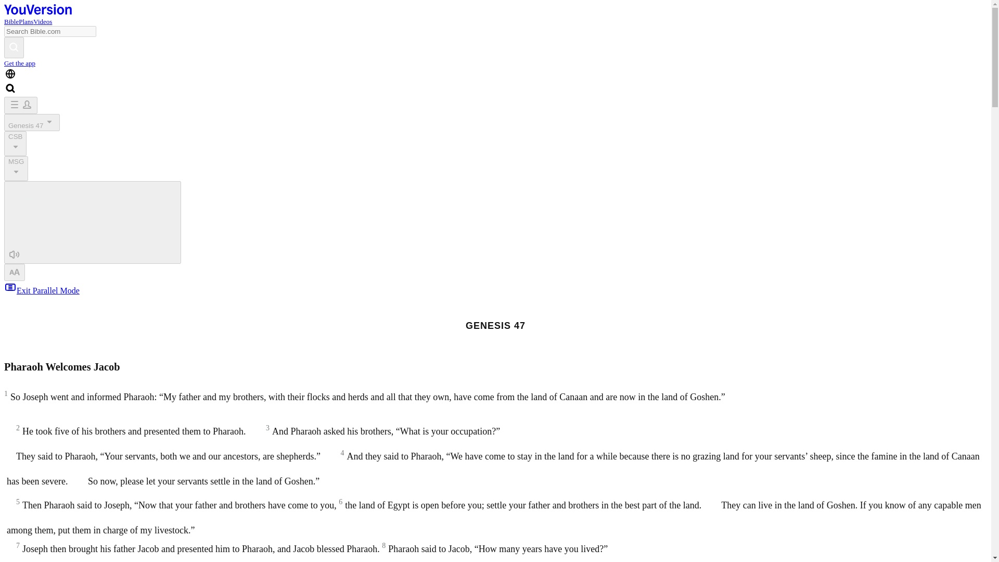 The width and height of the screenshot is (999, 562). What do you see at coordinates (10, 88) in the screenshot?
I see `Search Icon` at bounding box center [10, 88].